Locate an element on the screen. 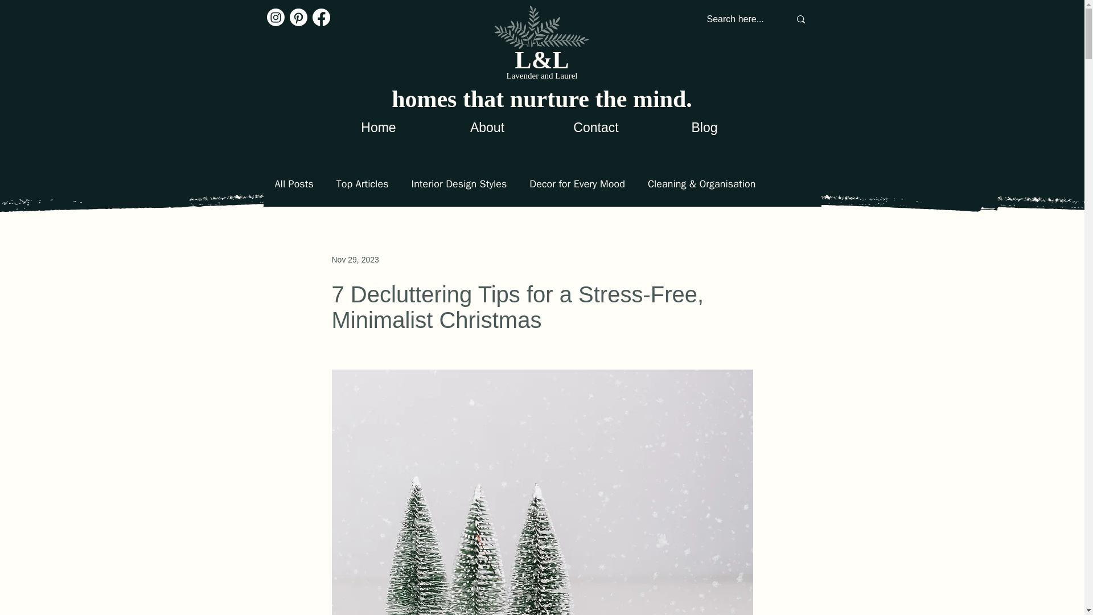 This screenshot has width=1093, height=615. Decor for Every Mood is located at coordinates (577, 183).